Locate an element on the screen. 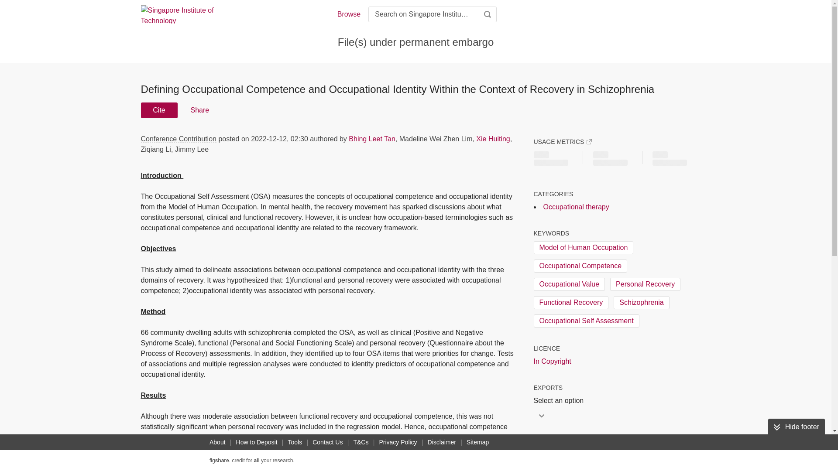 The height and width of the screenshot is (471, 838). Cite is located at coordinates (159, 110).